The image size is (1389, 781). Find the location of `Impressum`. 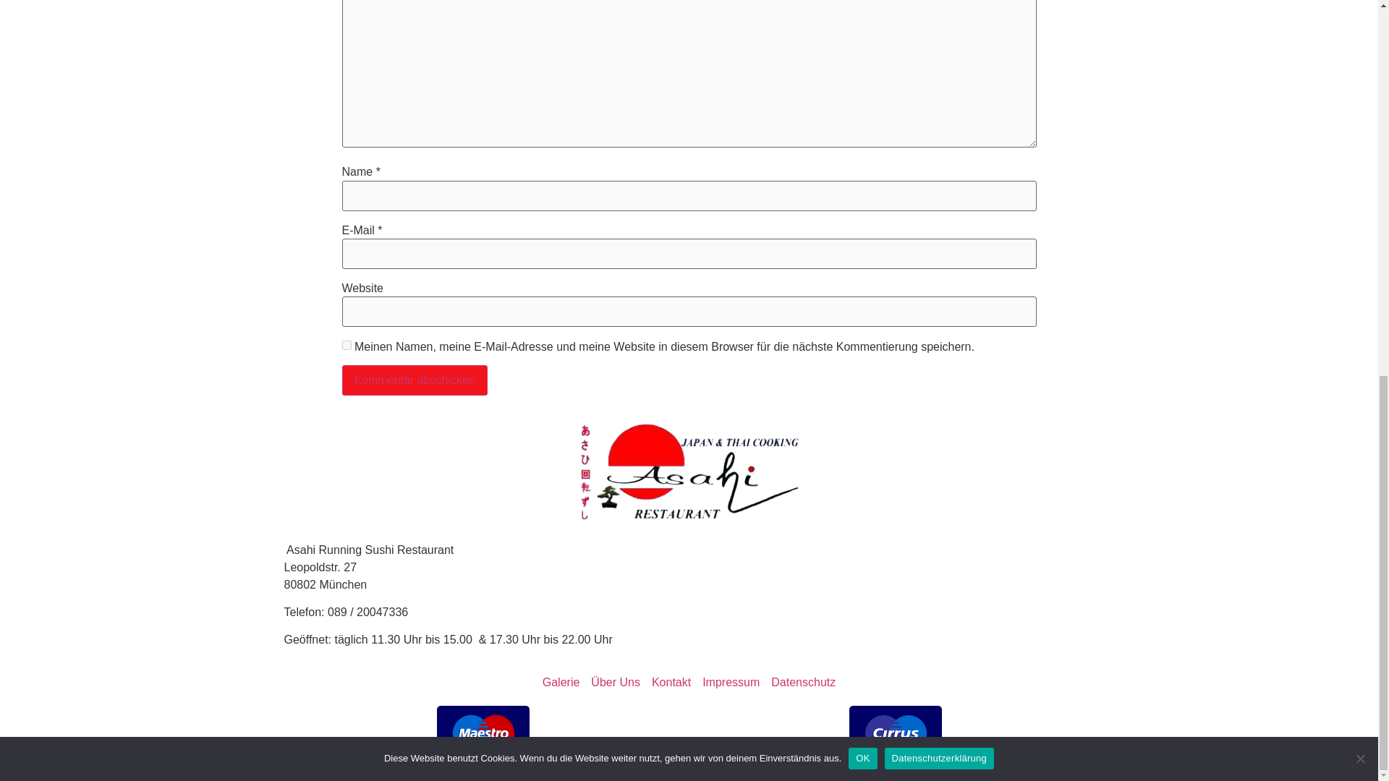

Impressum is located at coordinates (731, 683).